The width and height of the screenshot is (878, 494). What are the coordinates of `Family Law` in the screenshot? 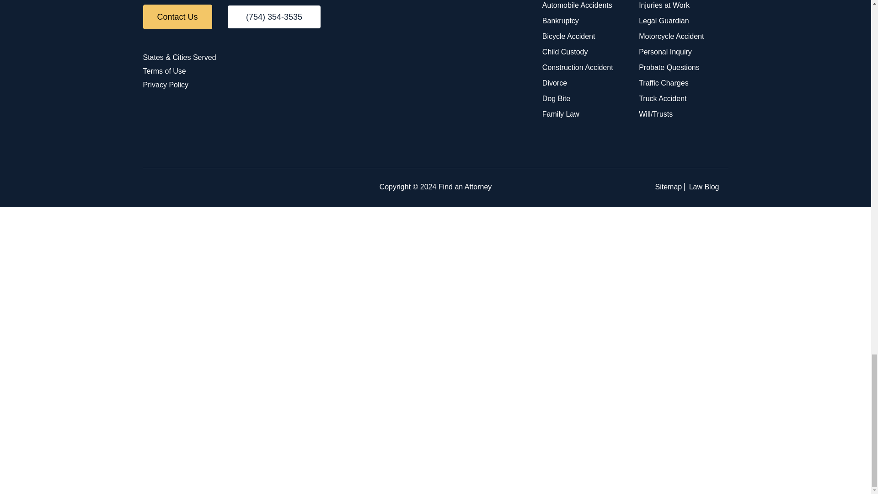 It's located at (561, 114).